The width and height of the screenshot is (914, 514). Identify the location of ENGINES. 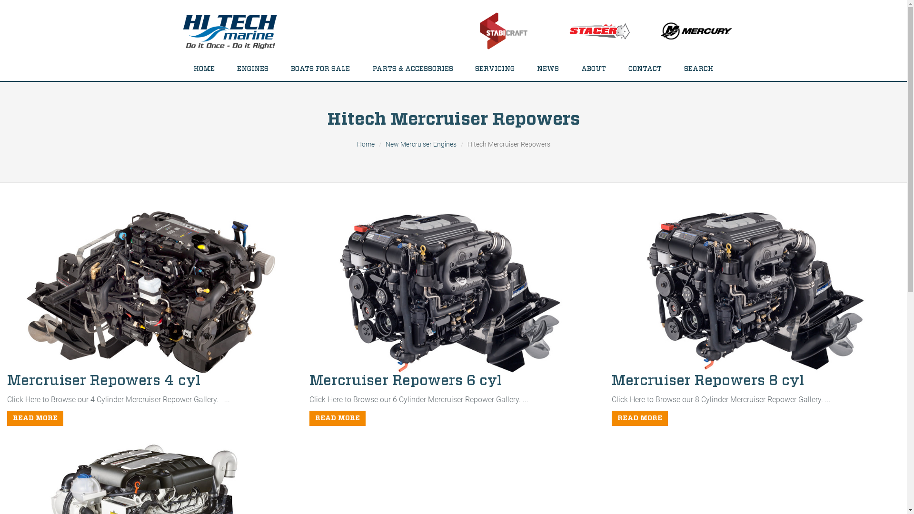
(252, 69).